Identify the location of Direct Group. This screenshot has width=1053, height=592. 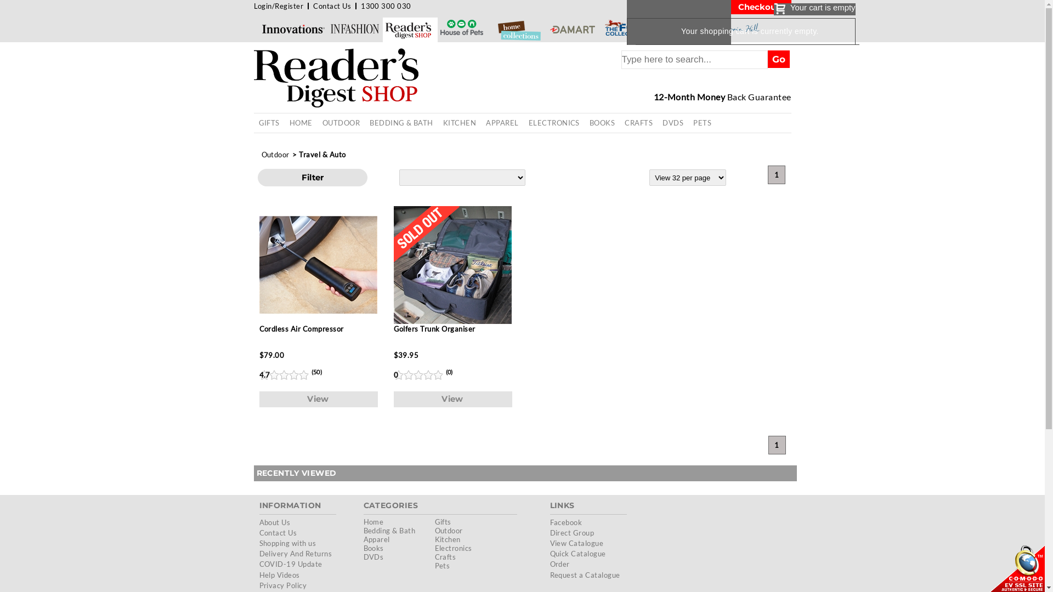
(571, 533).